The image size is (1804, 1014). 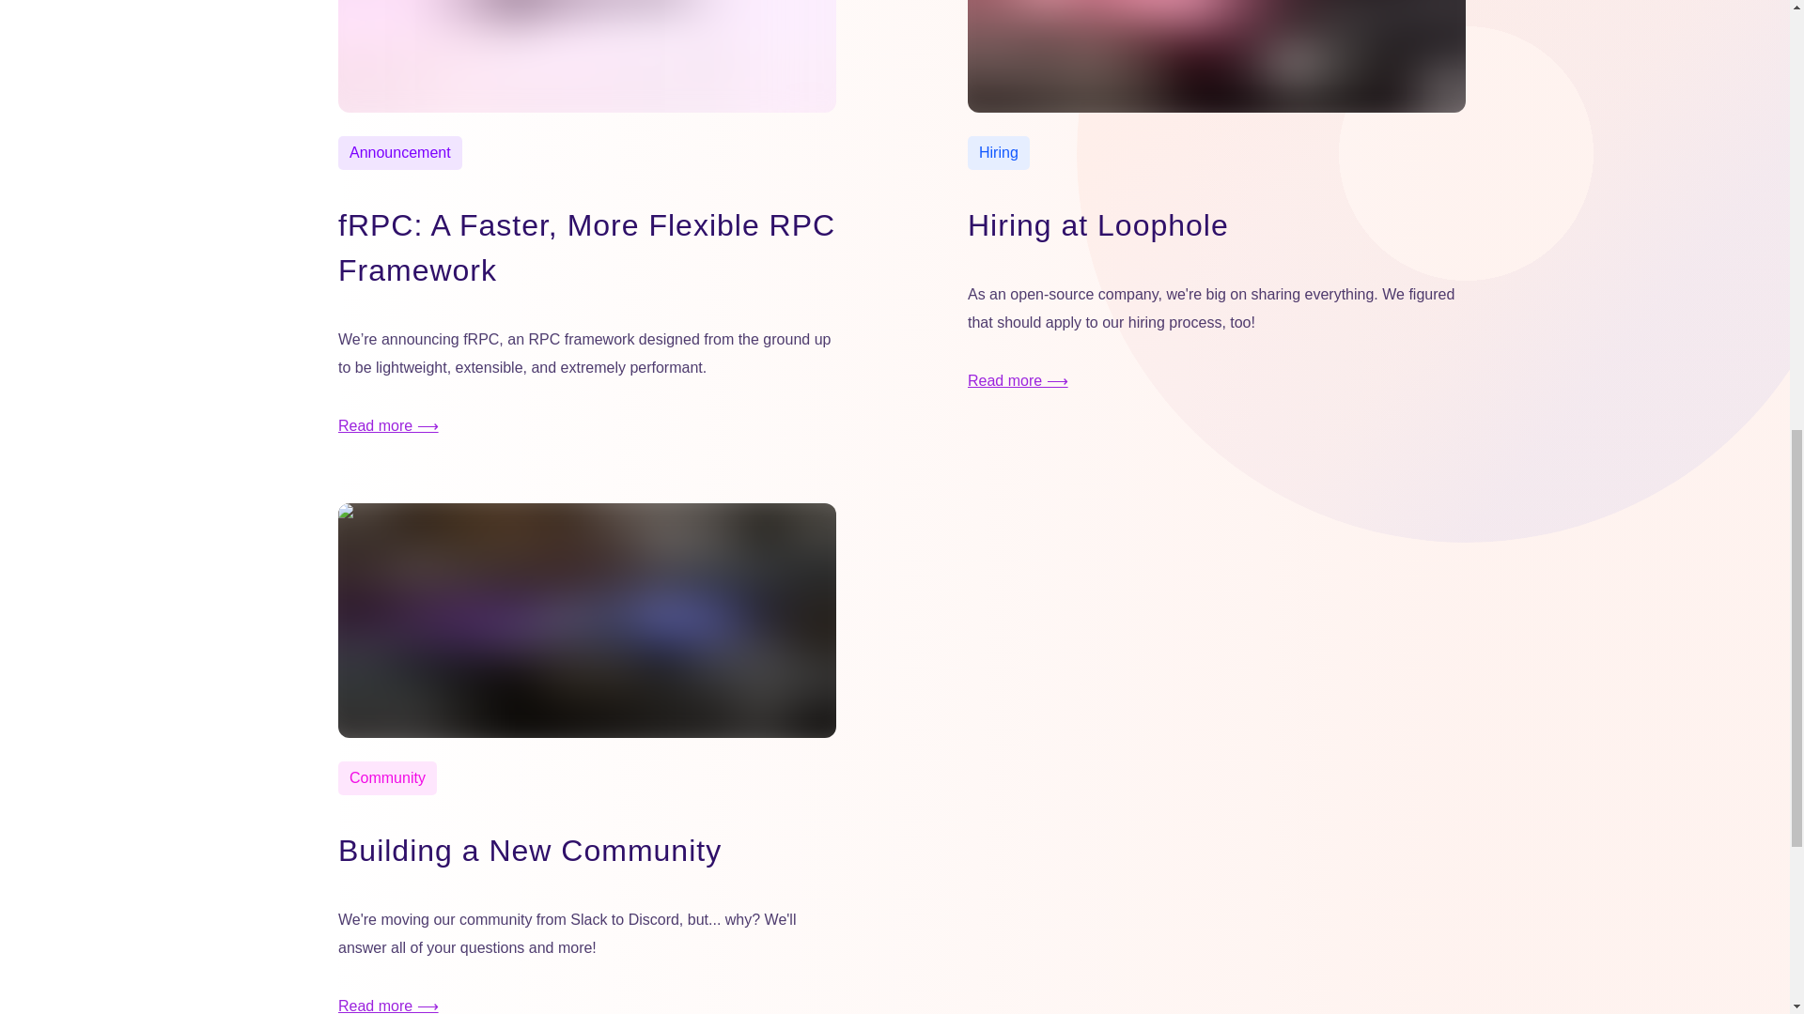 What do you see at coordinates (587, 620) in the screenshot?
I see `Building a New Community Header Image` at bounding box center [587, 620].